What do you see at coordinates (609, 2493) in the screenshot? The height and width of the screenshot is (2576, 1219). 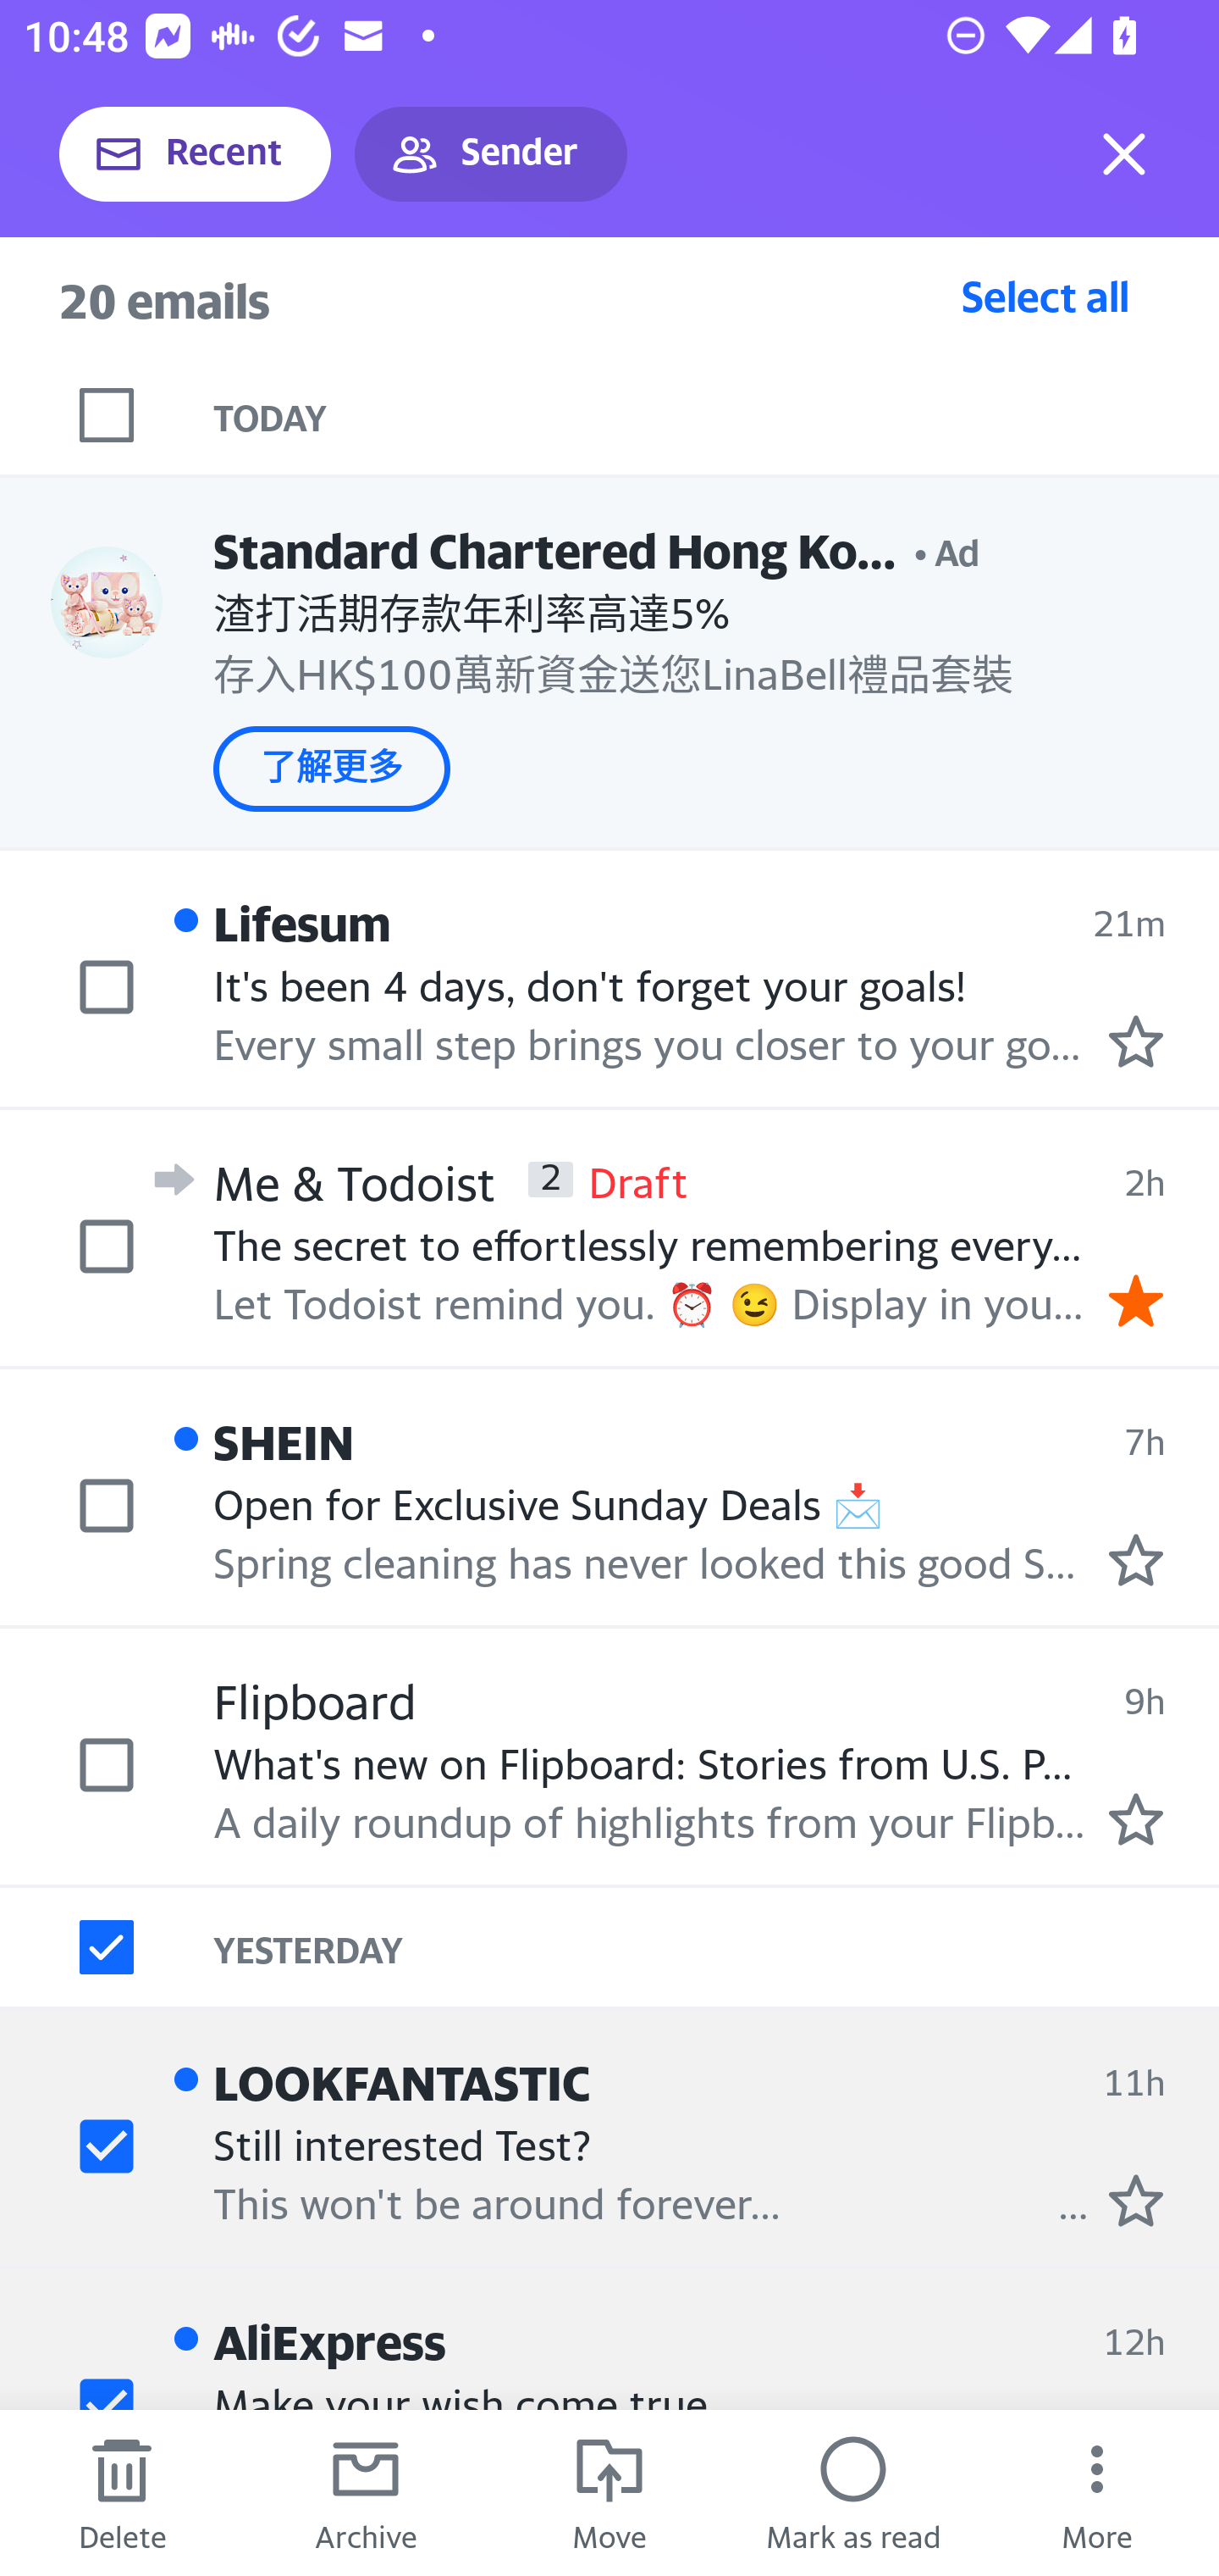 I see `Move` at bounding box center [609, 2493].